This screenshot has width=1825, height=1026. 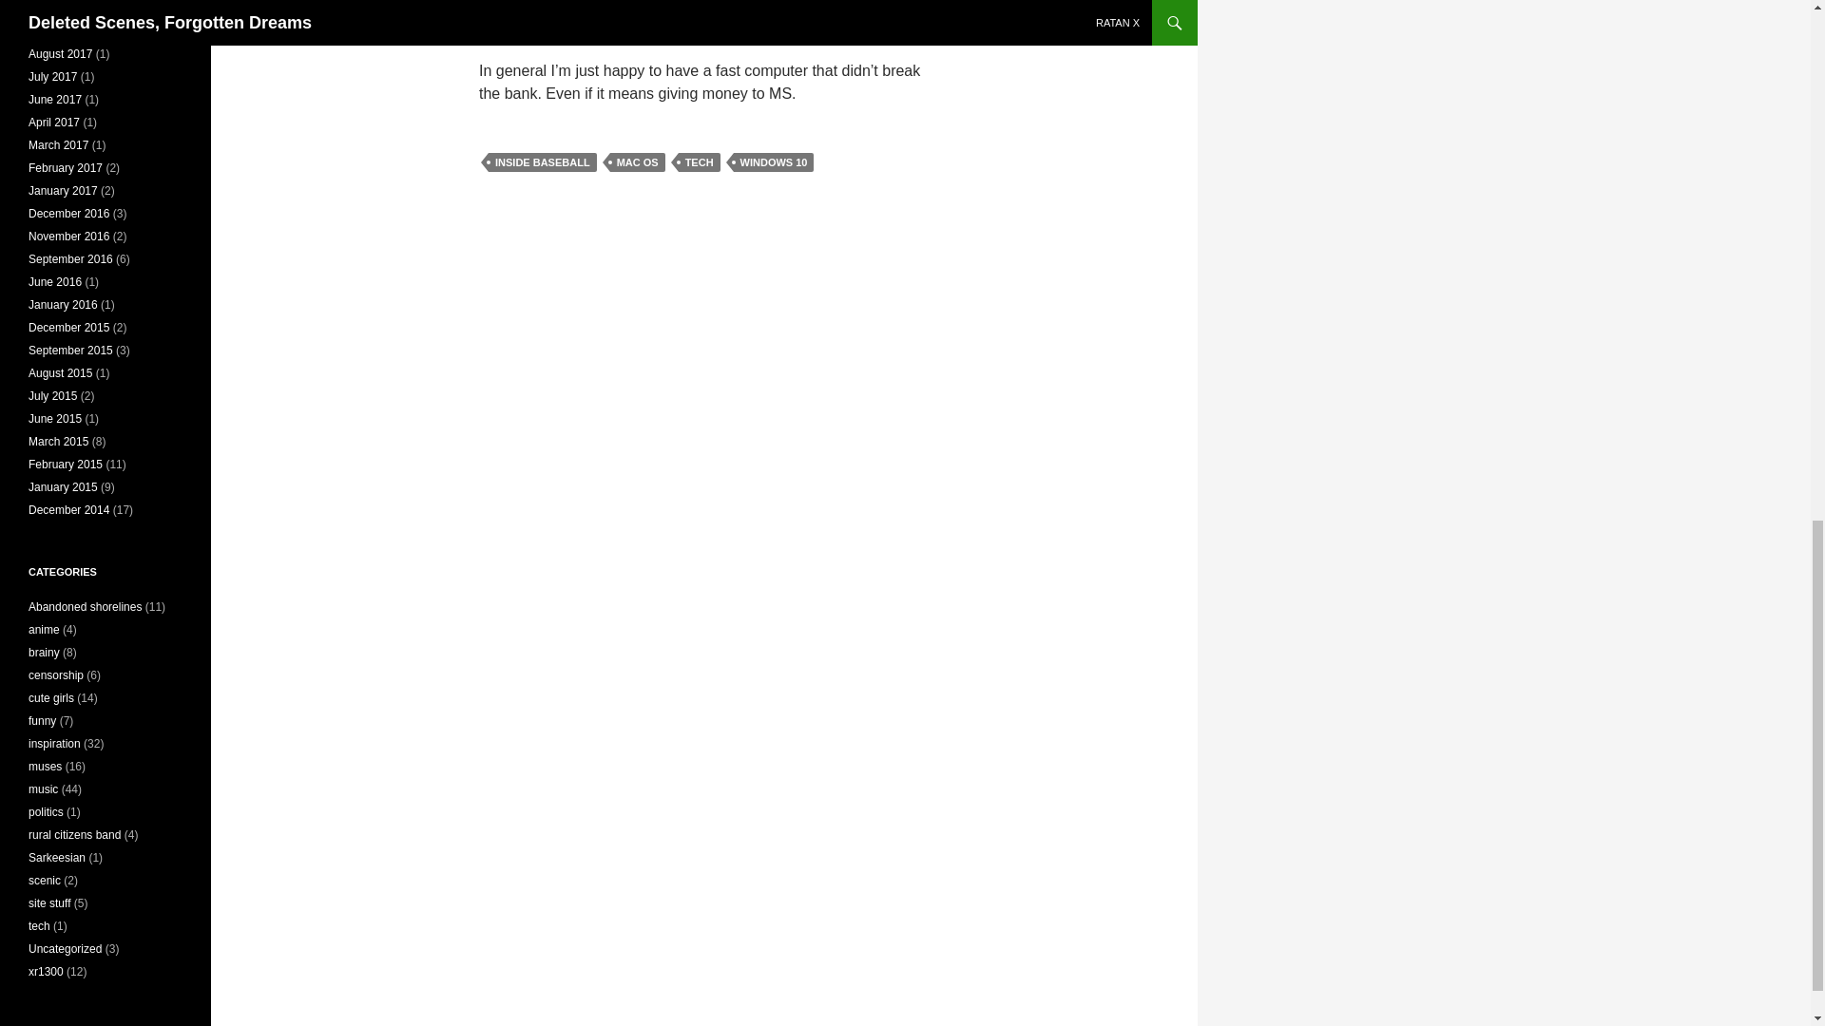 I want to click on TECH, so click(x=700, y=161).